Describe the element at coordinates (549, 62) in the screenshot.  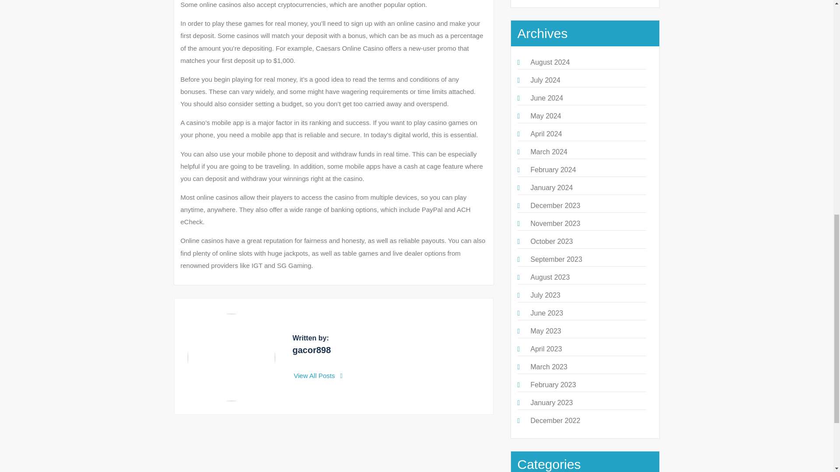
I see `August 2024` at that location.